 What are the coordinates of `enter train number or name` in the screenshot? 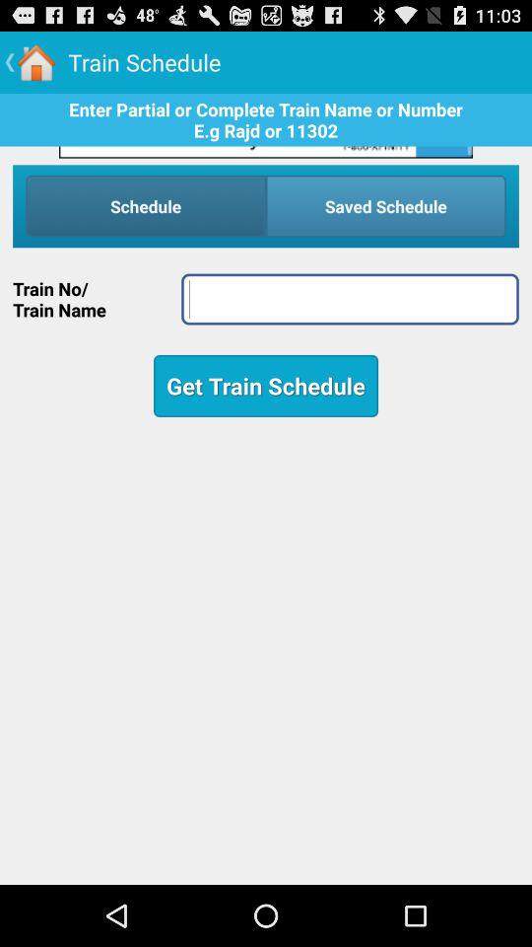 It's located at (350, 299).